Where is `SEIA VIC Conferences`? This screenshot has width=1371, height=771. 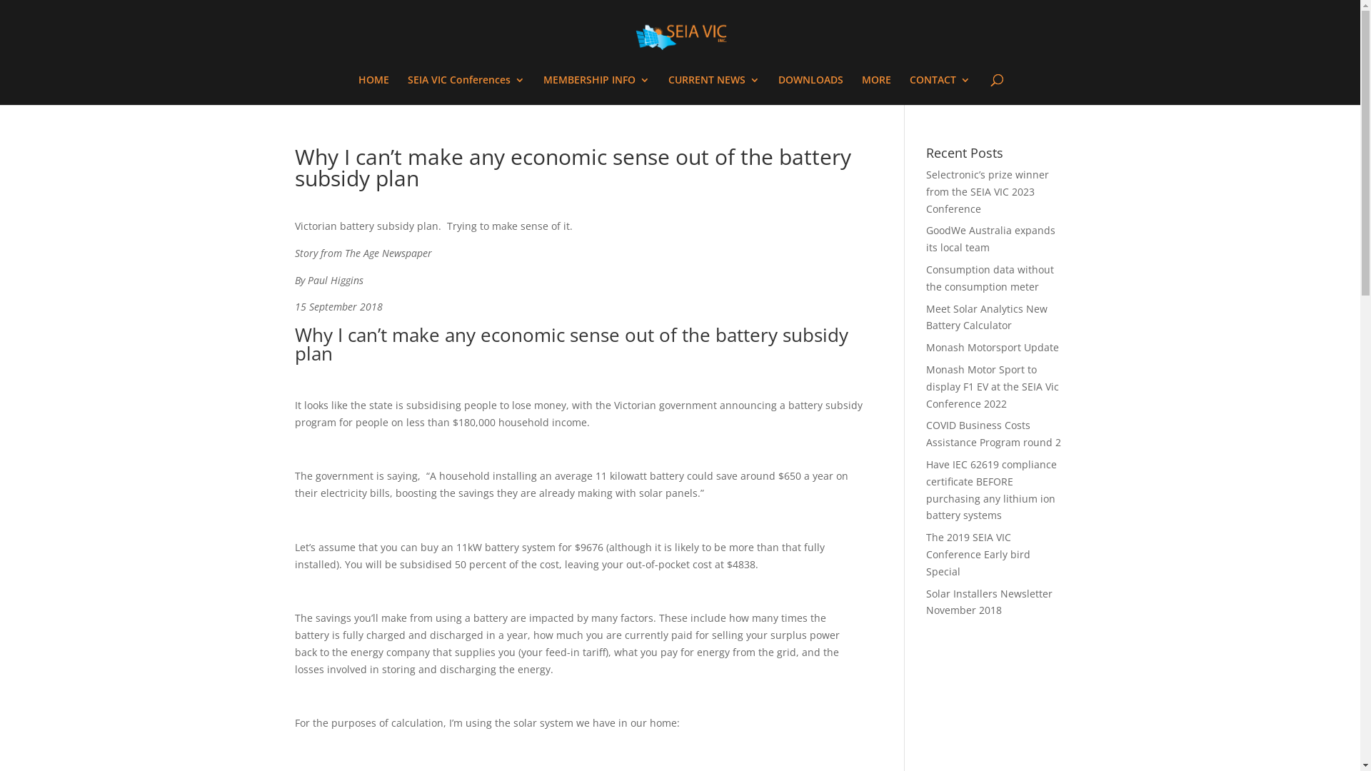
SEIA VIC Conferences is located at coordinates (466, 90).